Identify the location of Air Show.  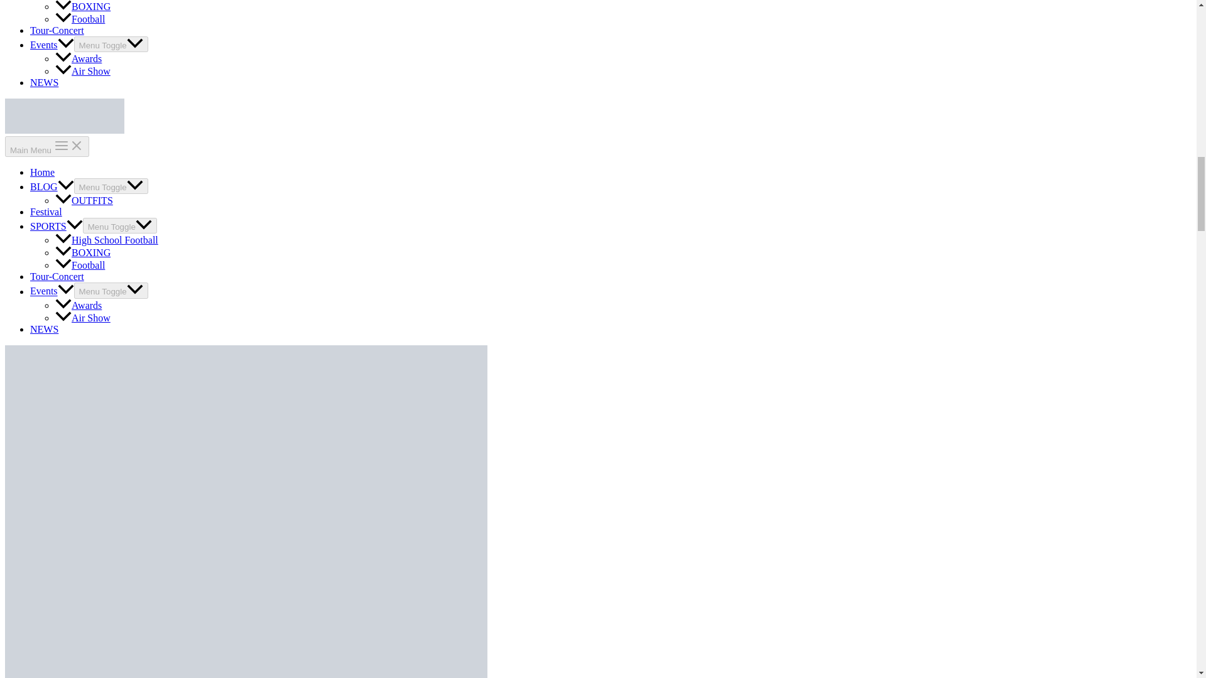
(83, 71).